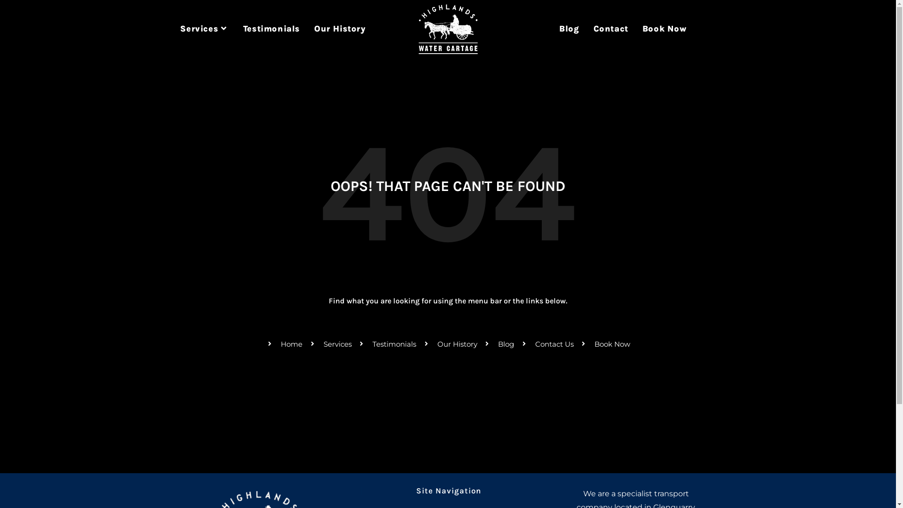 This screenshot has width=903, height=508. What do you see at coordinates (204, 29) in the screenshot?
I see `Services` at bounding box center [204, 29].